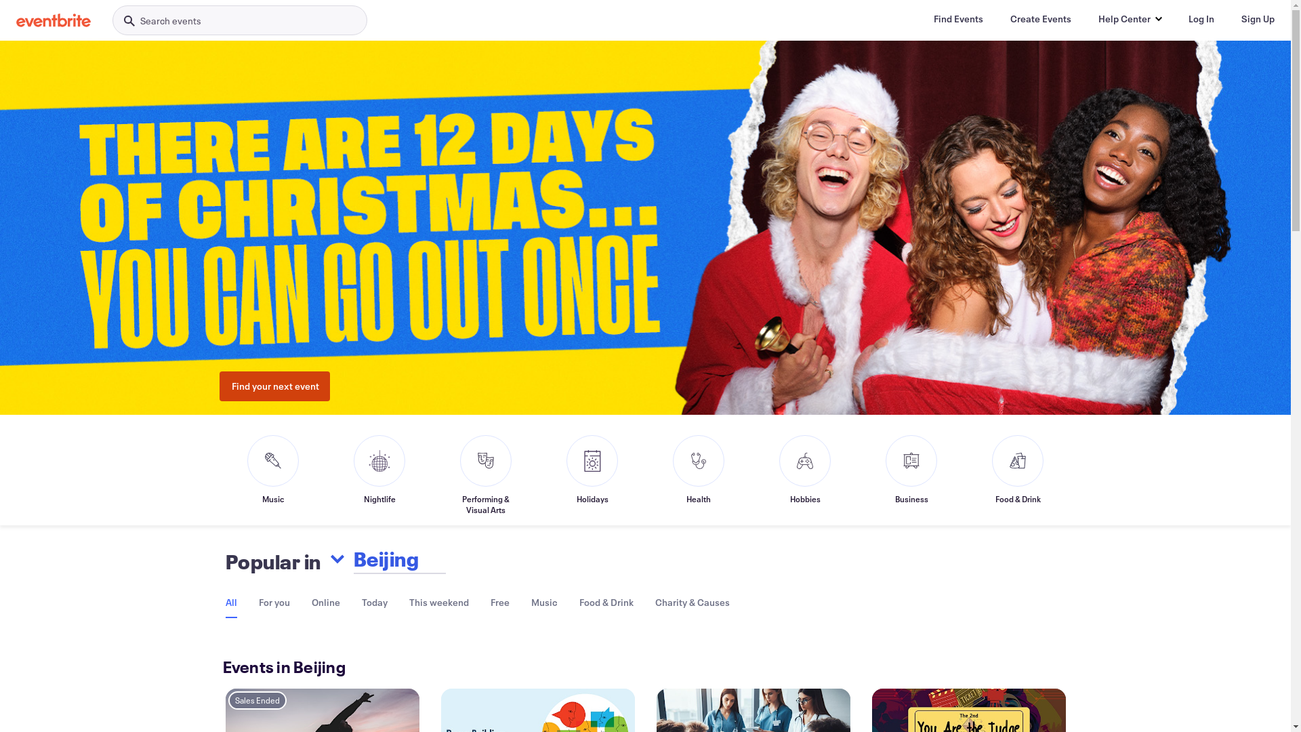  What do you see at coordinates (1201, 19) in the screenshot?
I see `Log In` at bounding box center [1201, 19].